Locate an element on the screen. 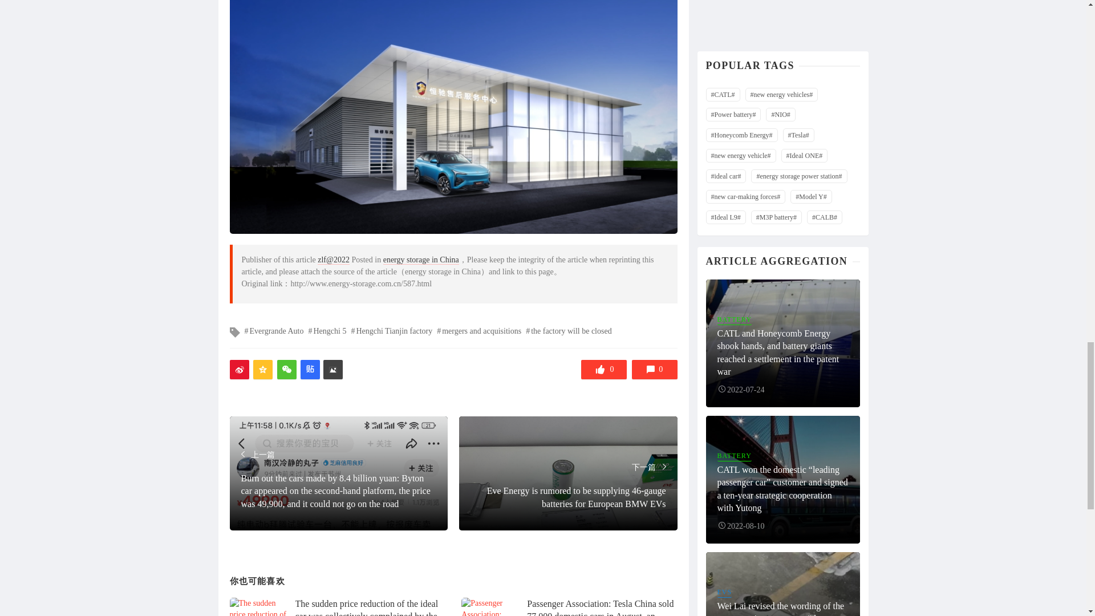 The width and height of the screenshot is (1095, 616). Hengchi 5 is located at coordinates (326, 331).